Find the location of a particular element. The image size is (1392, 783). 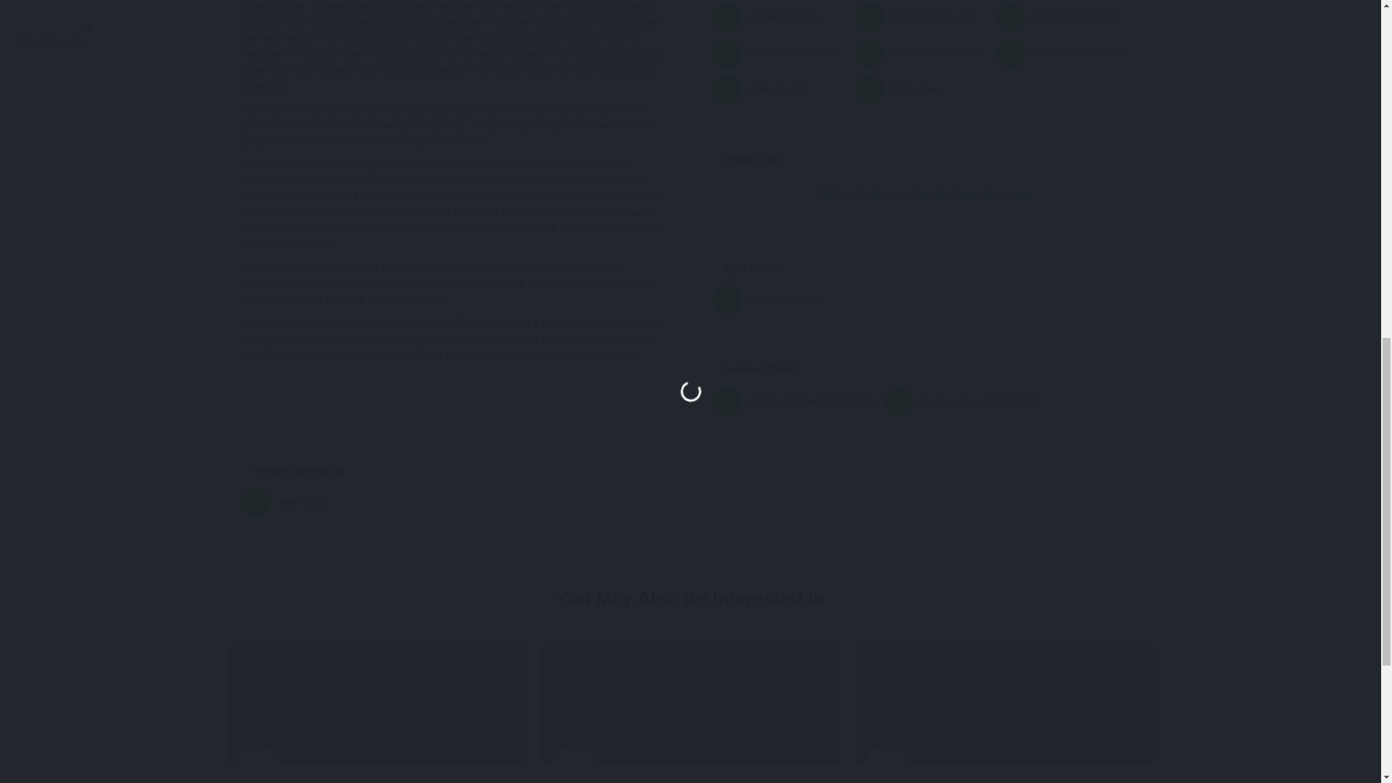

Water Quality is located at coordinates (779, 89).